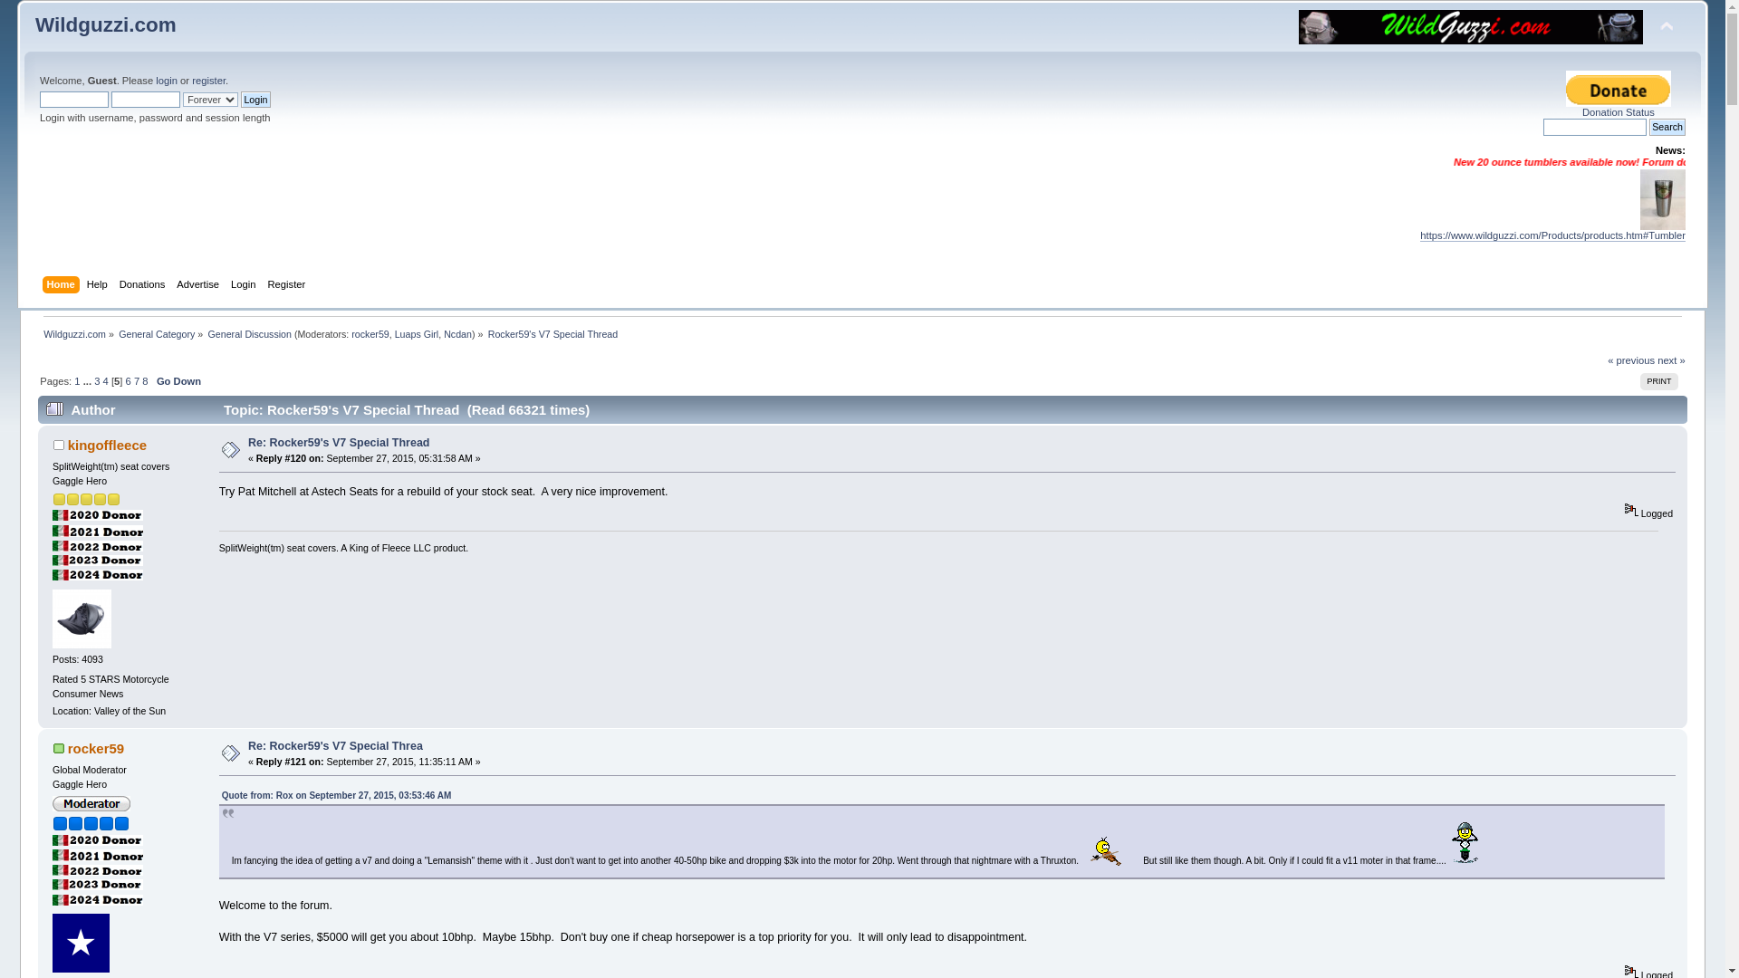 Image resolution: width=1739 pixels, height=978 pixels. Describe the element at coordinates (456, 333) in the screenshot. I see `Ncdan` at that location.